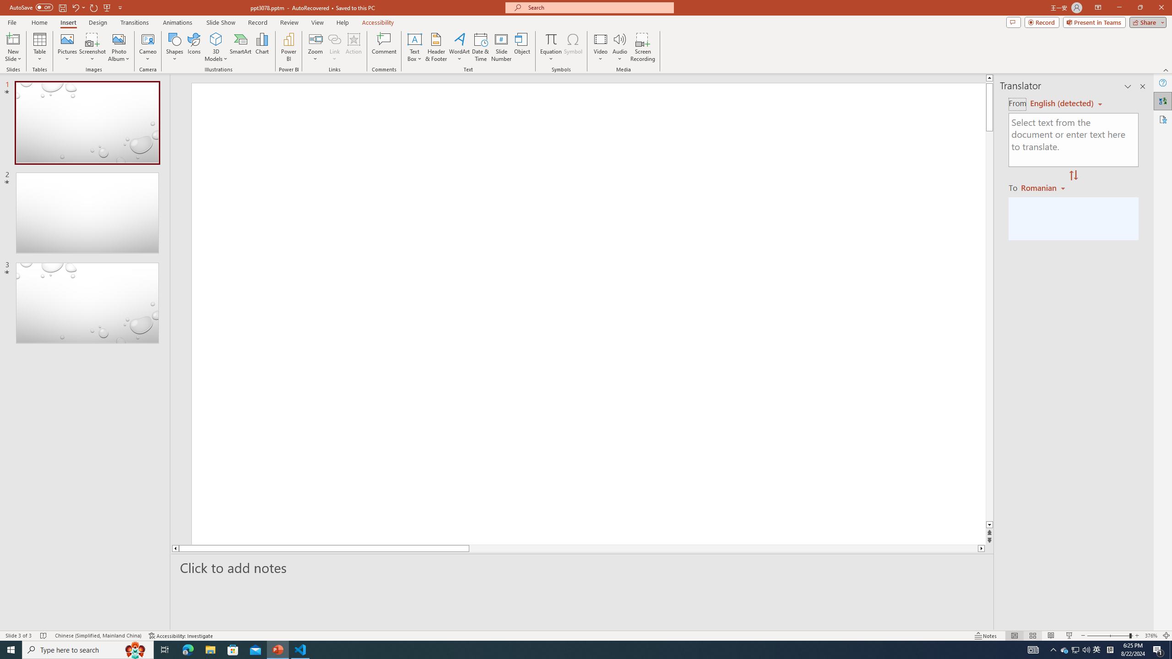  What do you see at coordinates (39, 47) in the screenshot?
I see `Table` at bounding box center [39, 47].